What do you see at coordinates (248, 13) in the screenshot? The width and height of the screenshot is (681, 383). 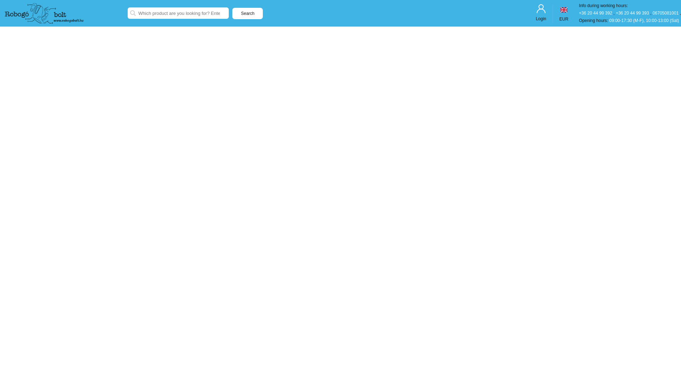 I see `Search` at bounding box center [248, 13].